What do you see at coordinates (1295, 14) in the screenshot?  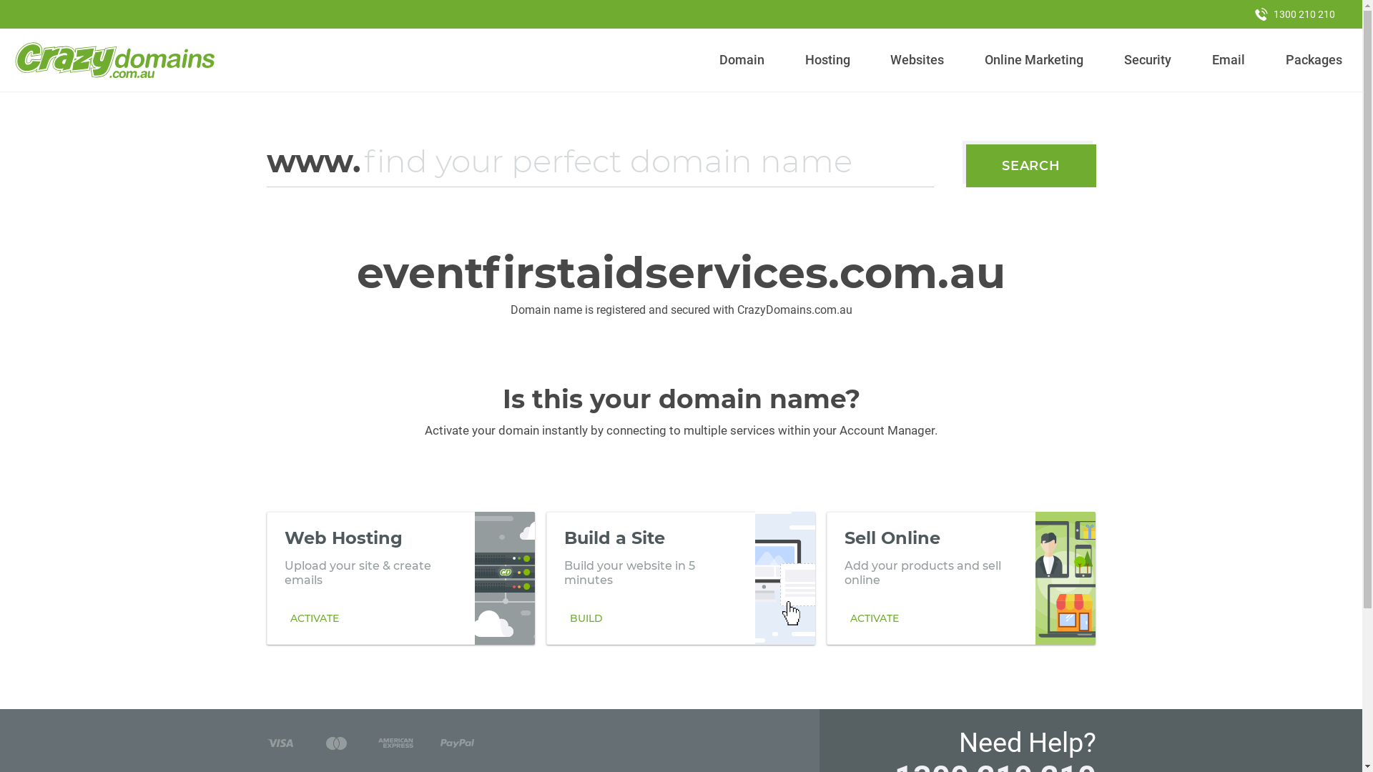 I see `1300 210 210` at bounding box center [1295, 14].